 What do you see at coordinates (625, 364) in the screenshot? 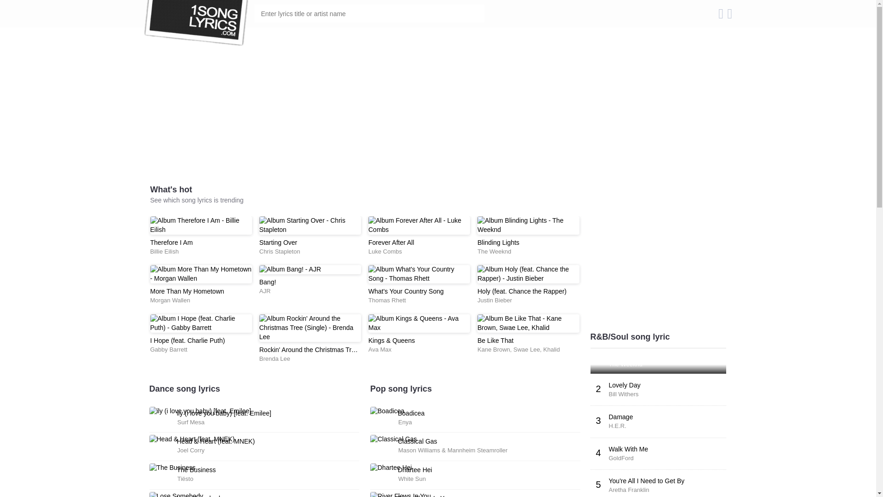
I see `The Weeknd` at bounding box center [625, 364].